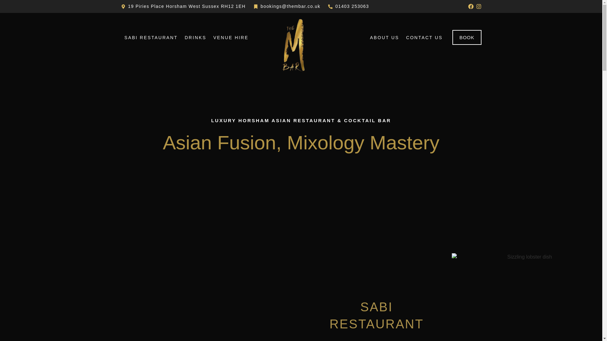 Image resolution: width=607 pixels, height=341 pixels. What do you see at coordinates (231, 37) in the screenshot?
I see `VENUE HIRE` at bounding box center [231, 37].